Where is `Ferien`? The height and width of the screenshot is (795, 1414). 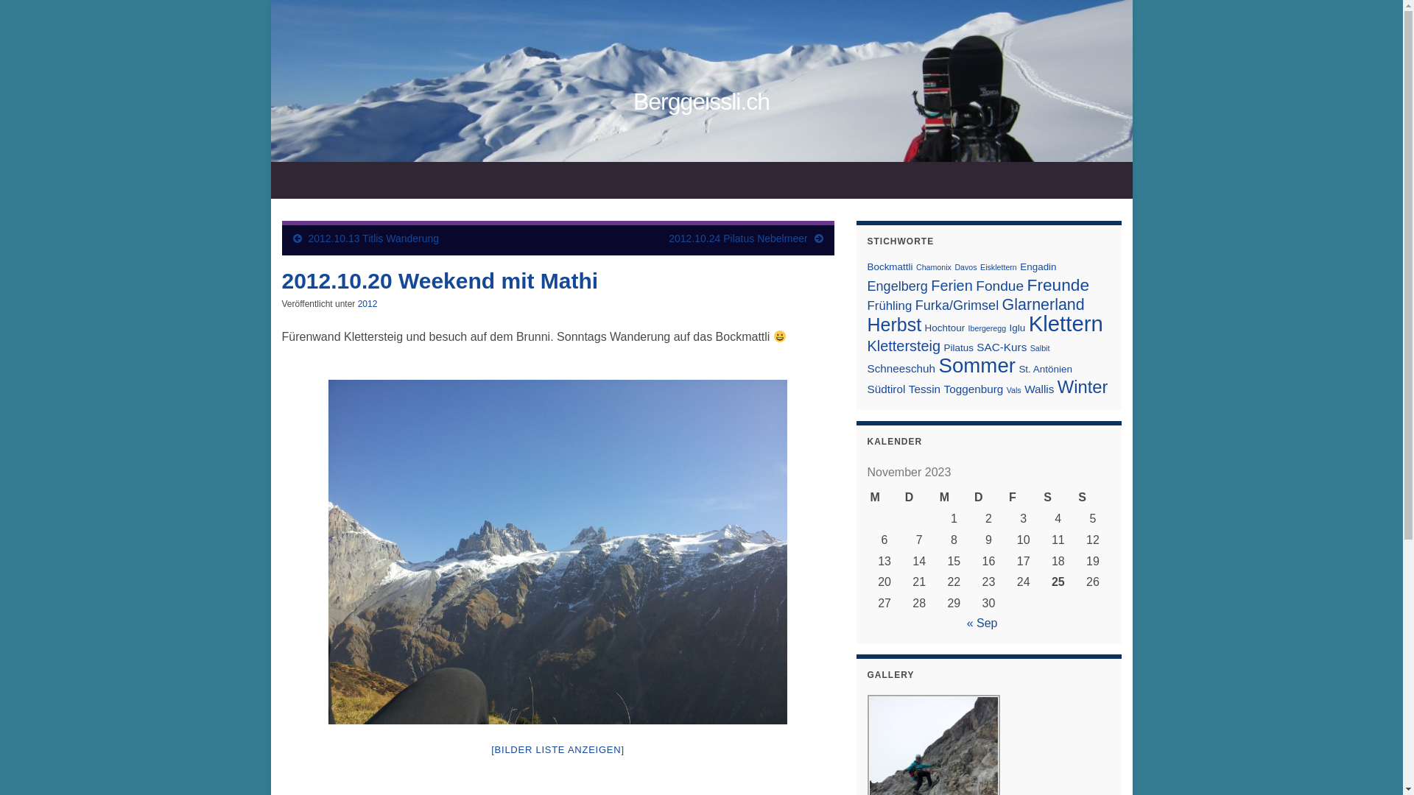
Ferien is located at coordinates (952, 286).